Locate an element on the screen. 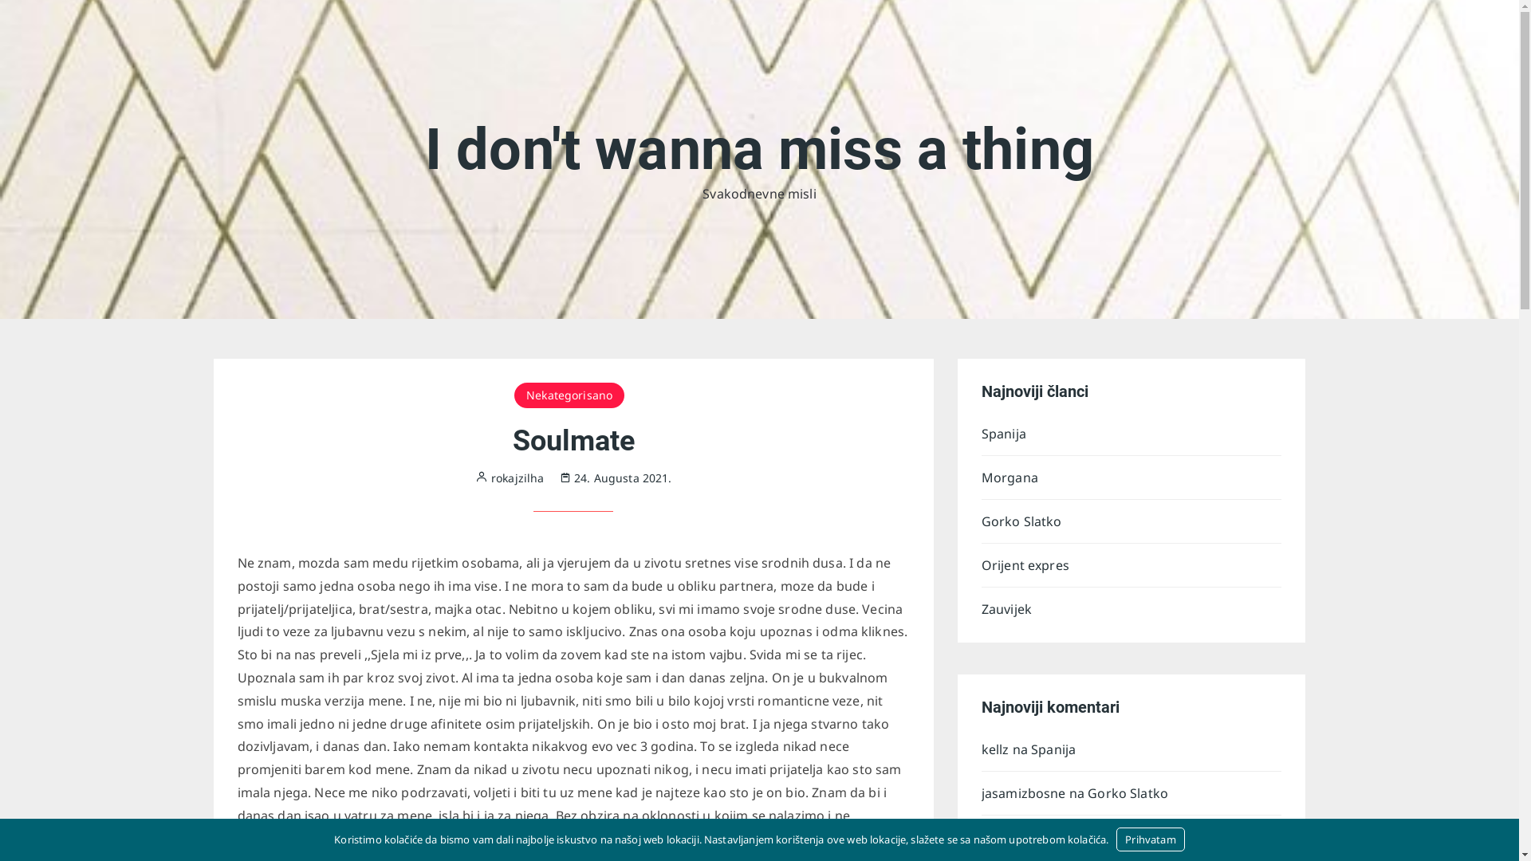 The width and height of the screenshot is (1531, 861). Nekategorisano is located at coordinates (569, 395).